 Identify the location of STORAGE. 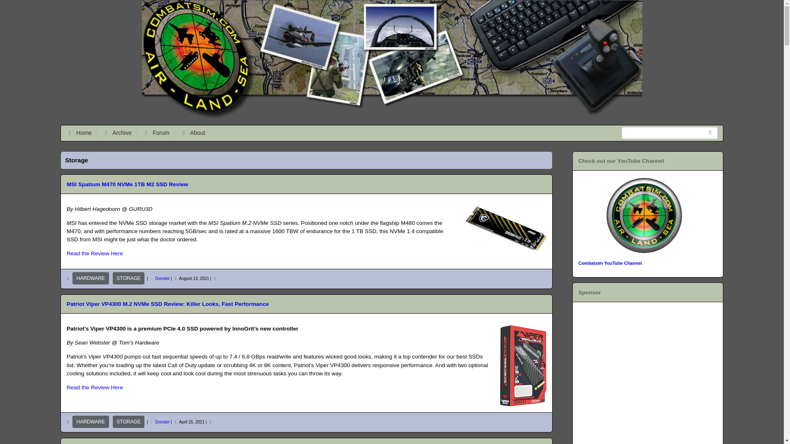
(128, 278).